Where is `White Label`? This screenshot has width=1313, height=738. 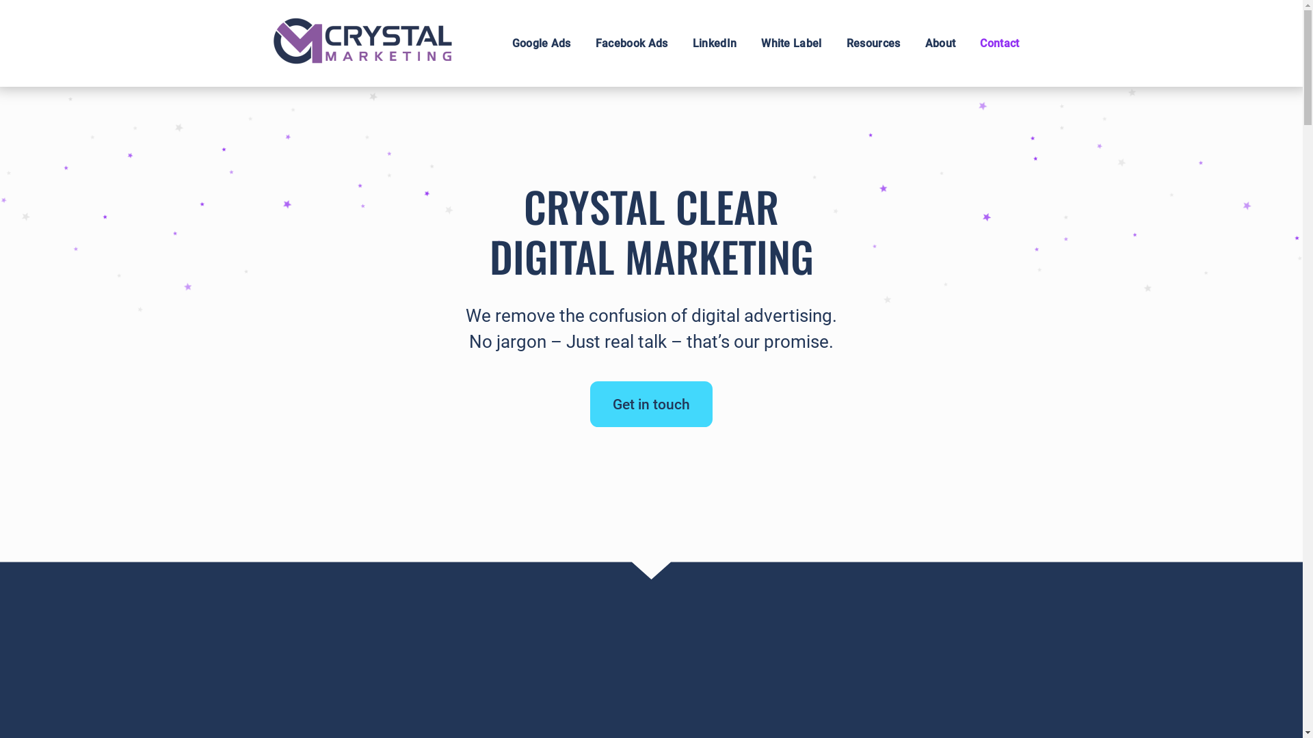
White Label is located at coordinates (792, 44).